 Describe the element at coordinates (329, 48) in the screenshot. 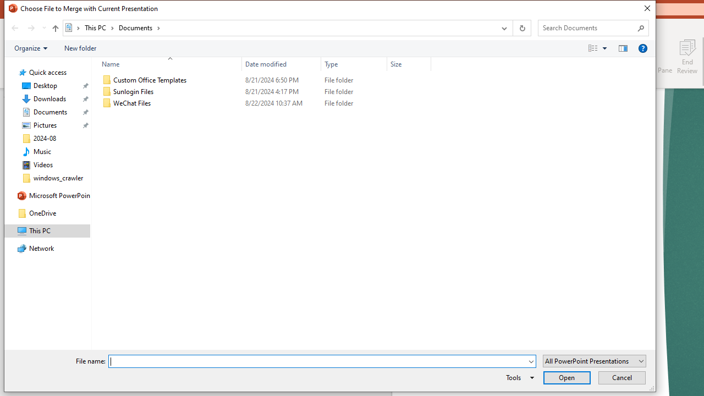

I see `Command Module` at that location.